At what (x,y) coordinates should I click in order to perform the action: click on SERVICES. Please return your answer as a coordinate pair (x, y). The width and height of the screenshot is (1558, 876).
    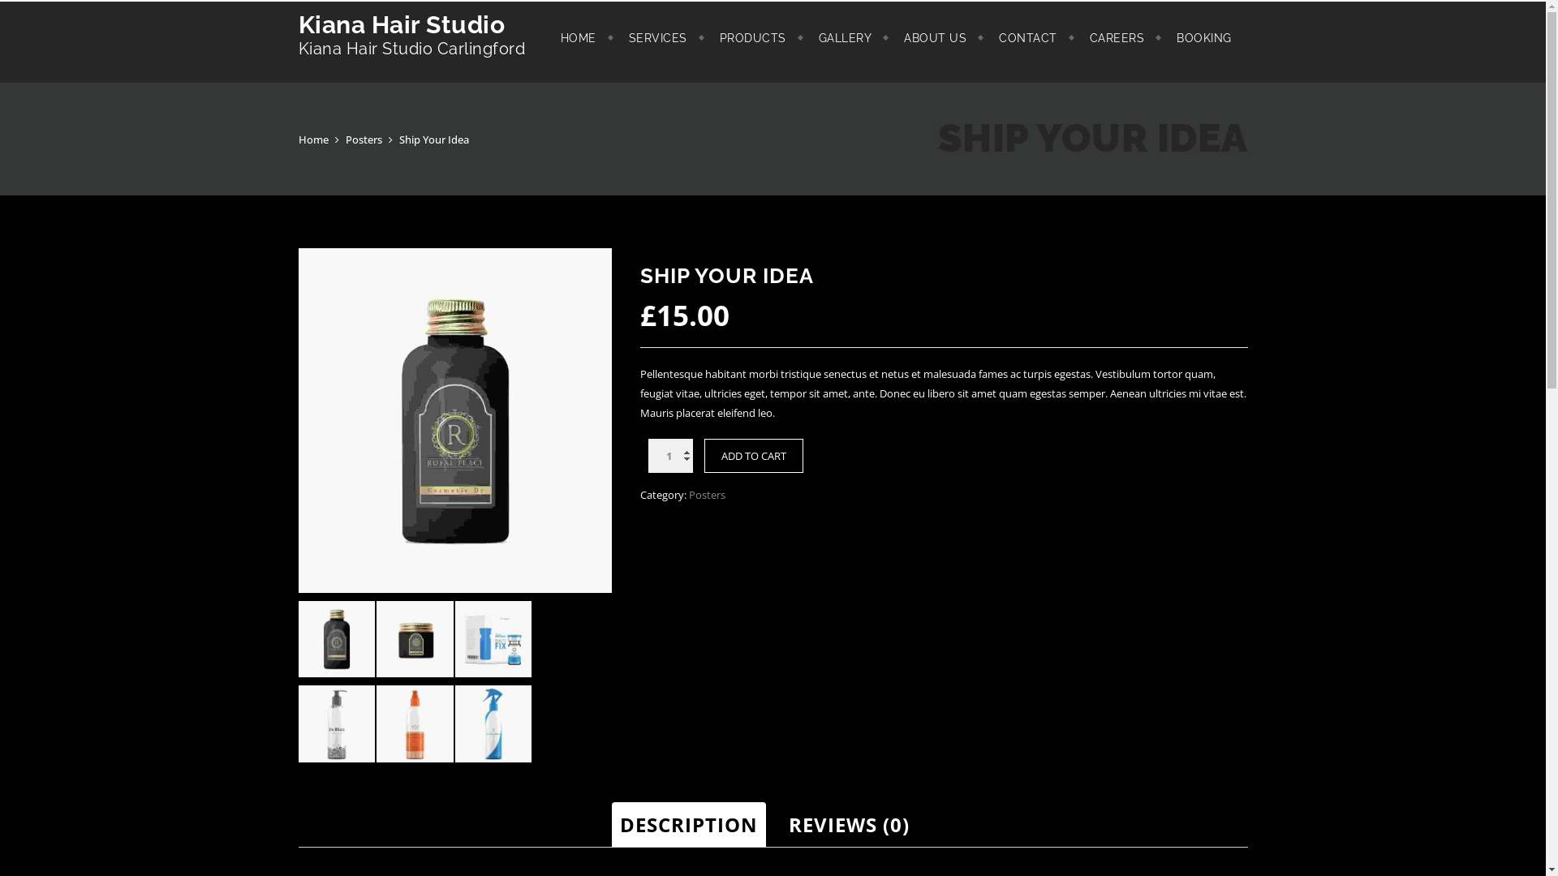
    Looking at the image, I should click on (657, 38).